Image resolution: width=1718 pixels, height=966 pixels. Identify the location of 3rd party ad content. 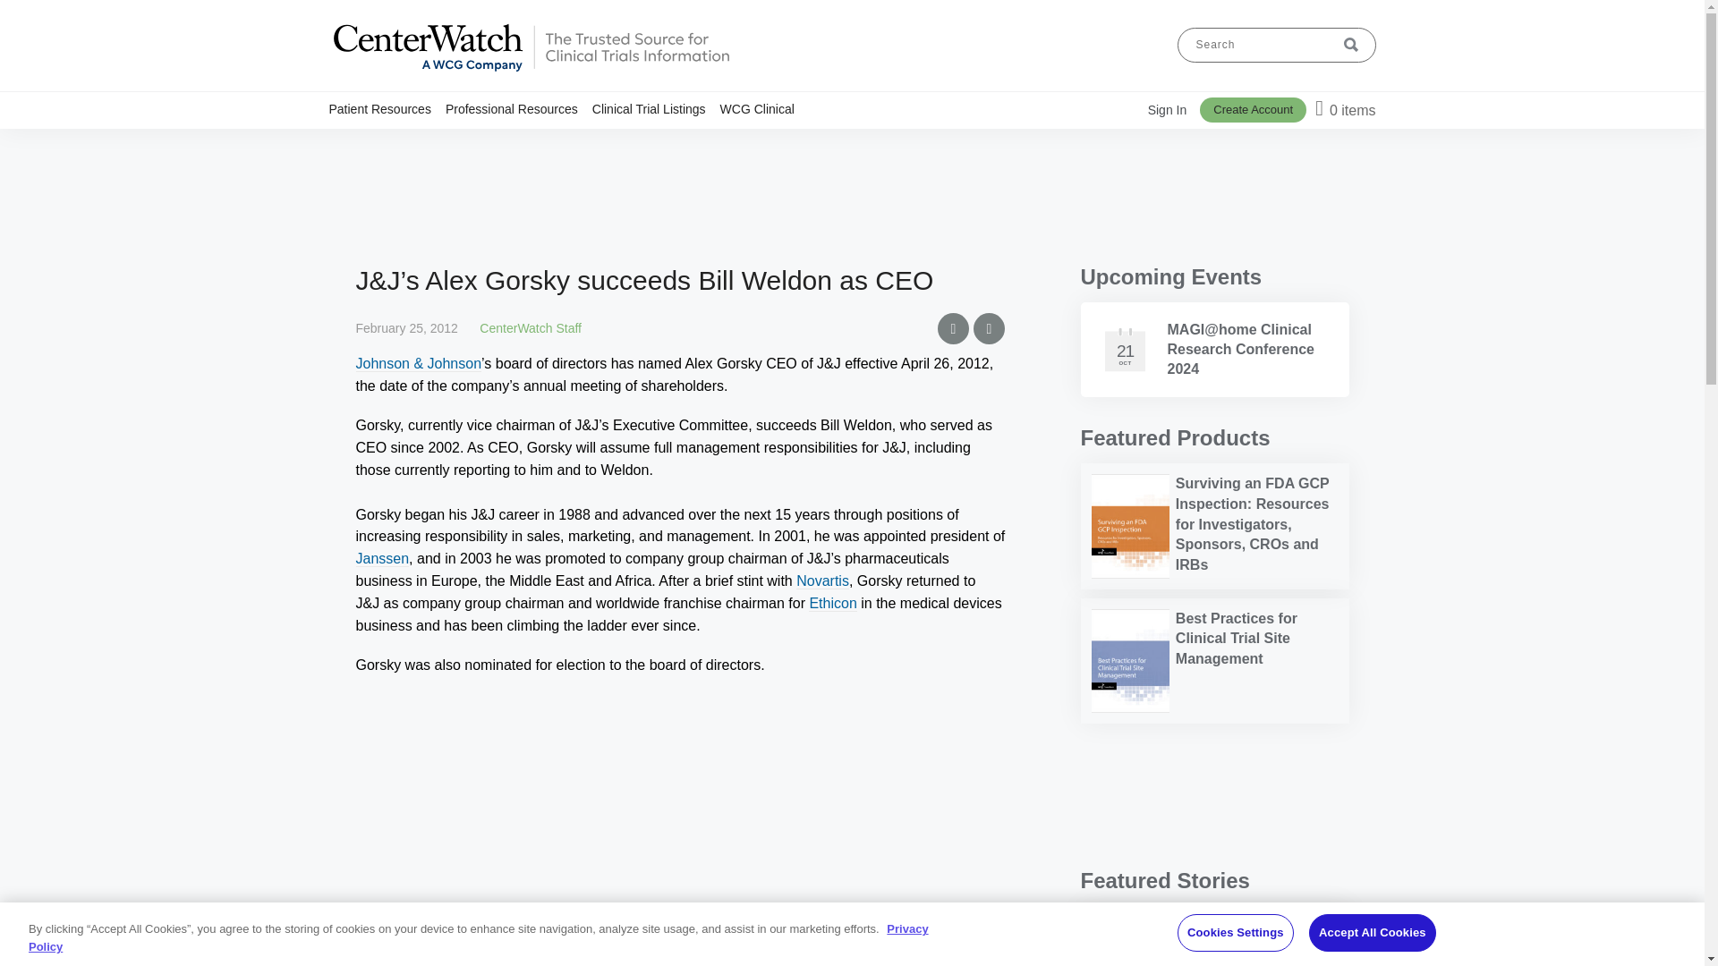
(1214, 794).